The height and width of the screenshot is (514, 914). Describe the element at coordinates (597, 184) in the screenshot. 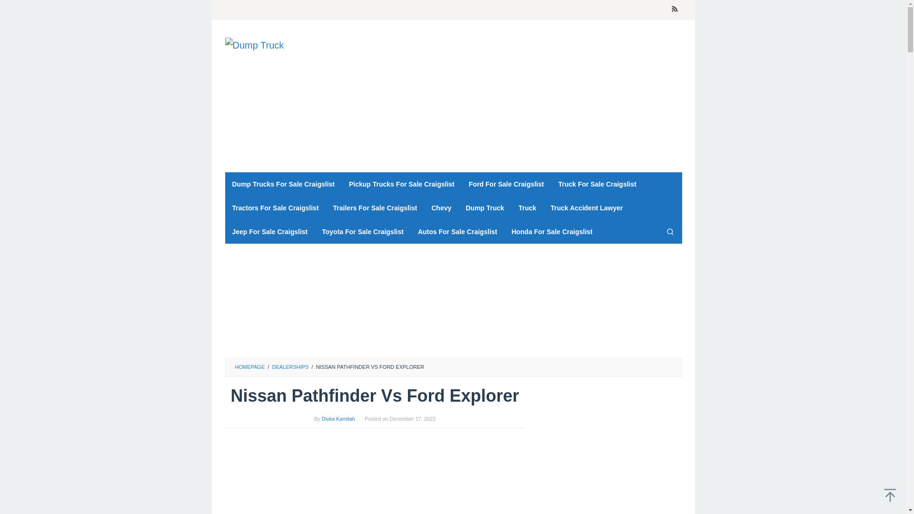

I see `Truck For Sale Craigslist` at that location.